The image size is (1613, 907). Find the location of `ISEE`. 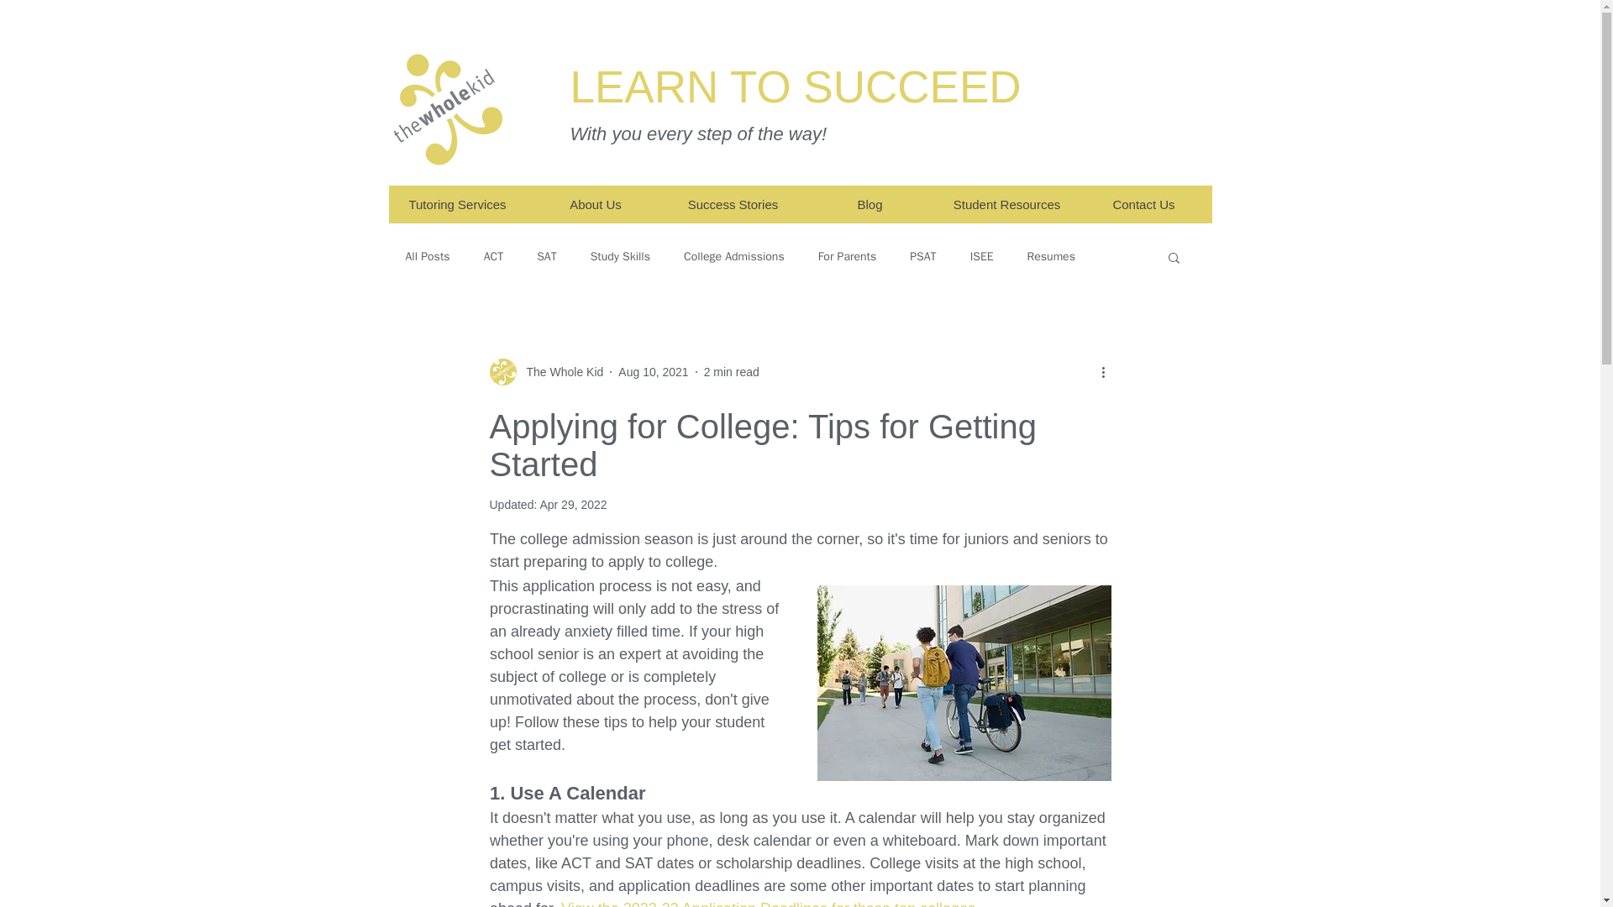

ISEE is located at coordinates (981, 257).